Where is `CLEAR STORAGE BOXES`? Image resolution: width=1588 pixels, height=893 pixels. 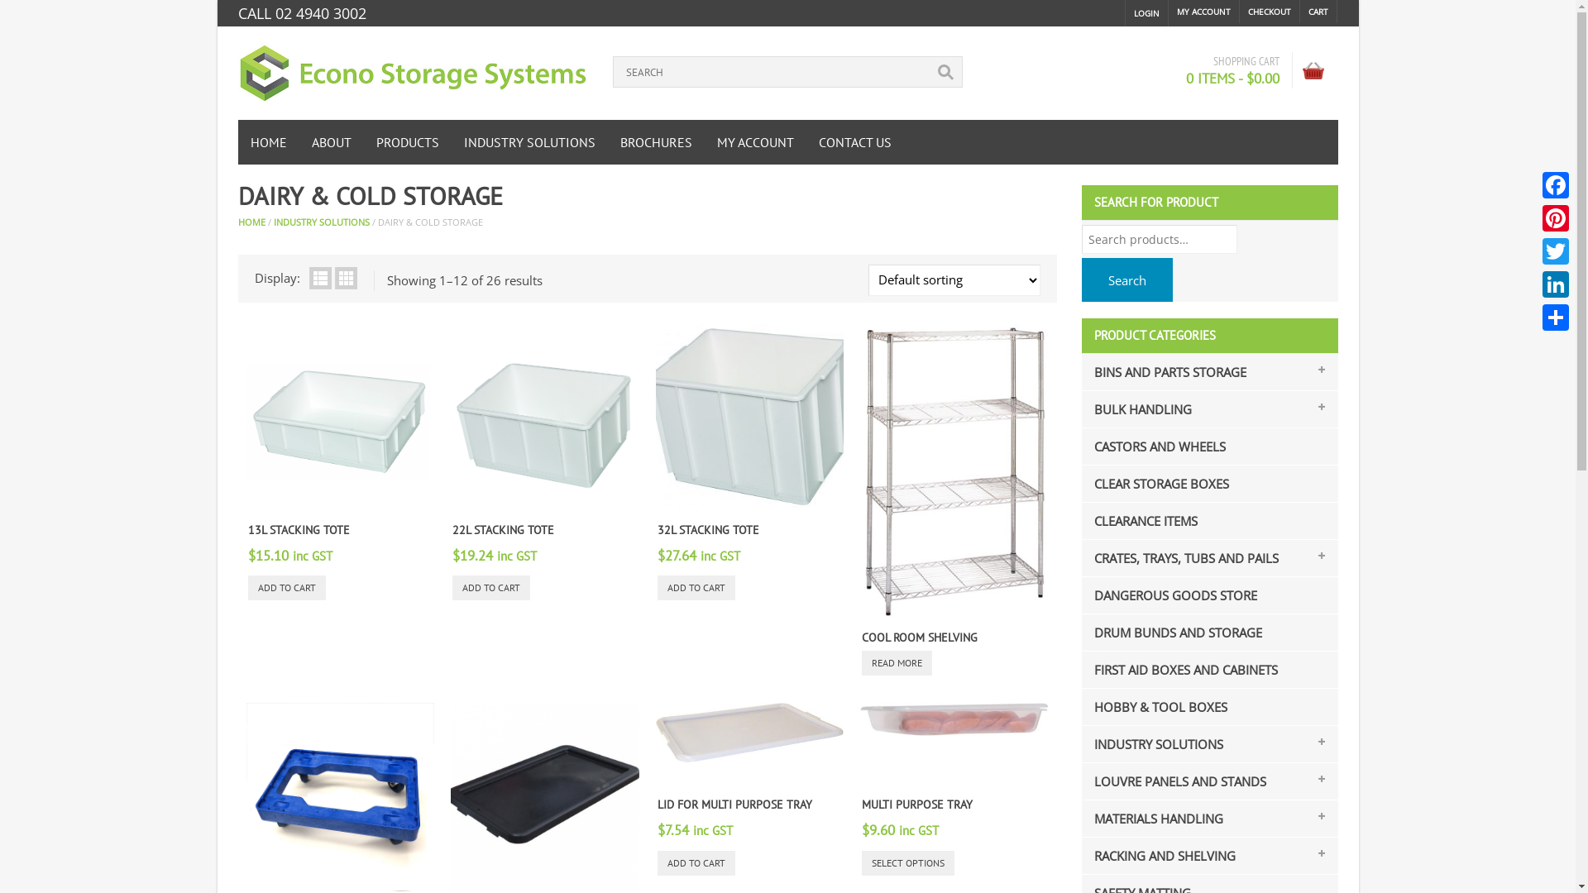
CLEAR STORAGE BOXES is located at coordinates (1156, 484).